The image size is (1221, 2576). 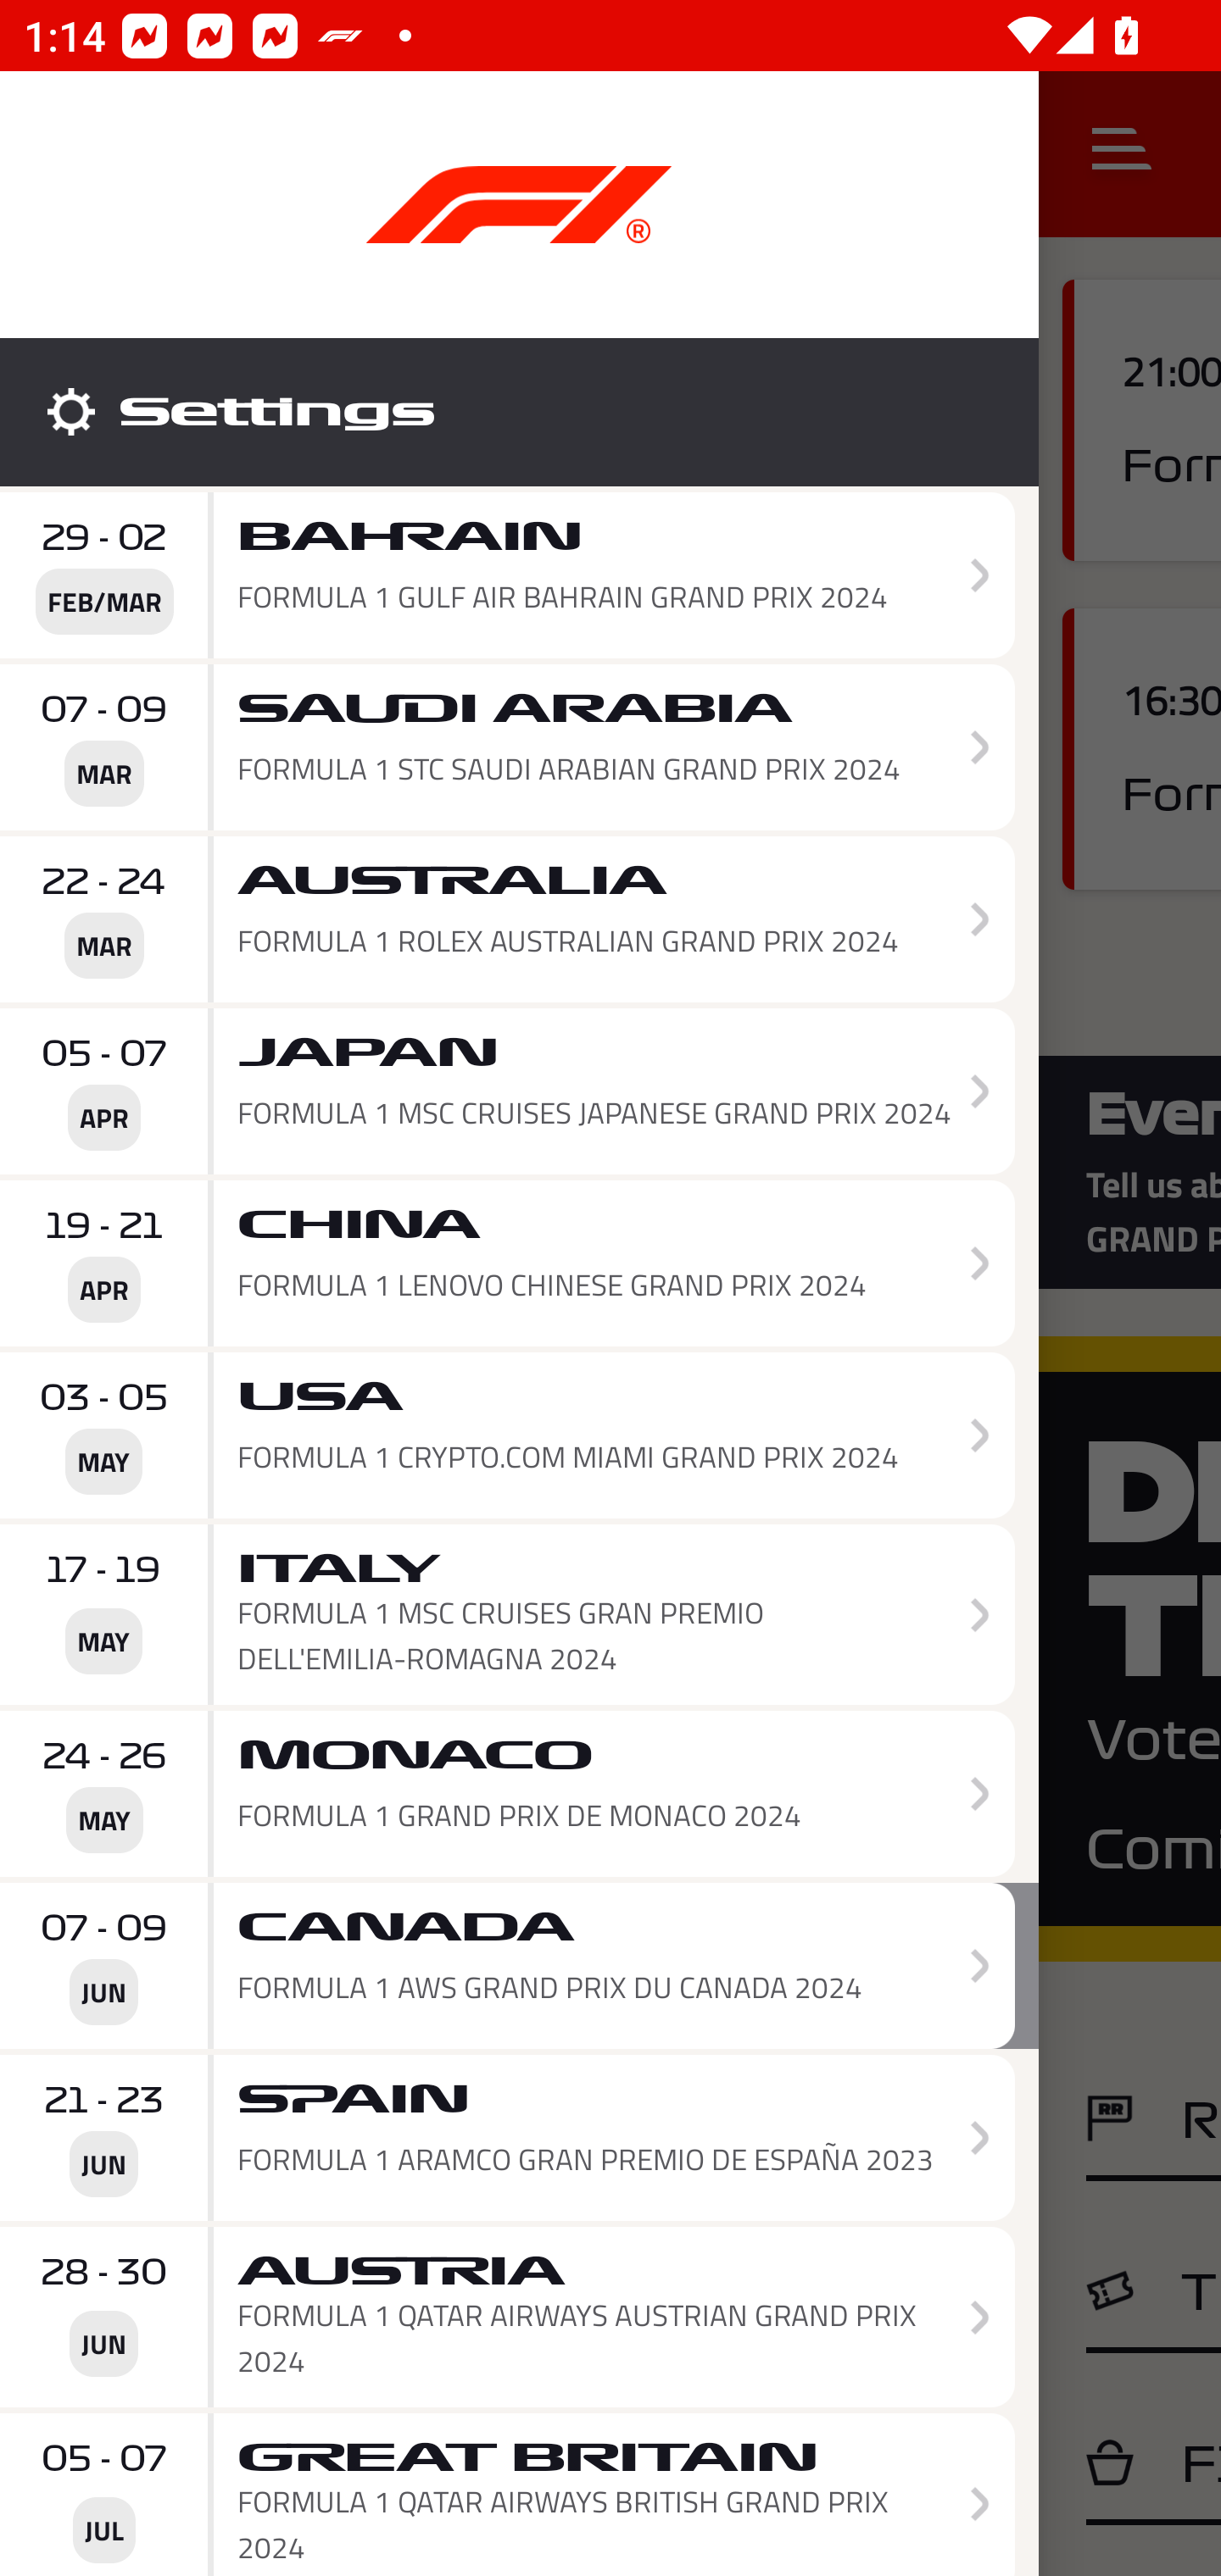 What do you see at coordinates (519, 412) in the screenshot?
I see `Settings` at bounding box center [519, 412].